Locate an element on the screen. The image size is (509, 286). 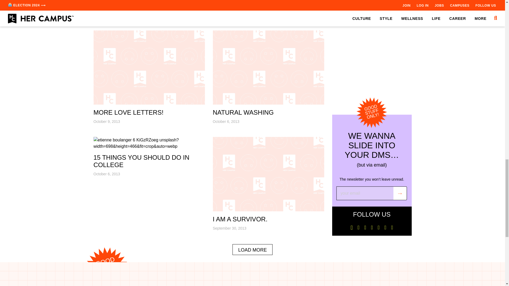
I am a Survivor. 10 is located at coordinates (268, 174).